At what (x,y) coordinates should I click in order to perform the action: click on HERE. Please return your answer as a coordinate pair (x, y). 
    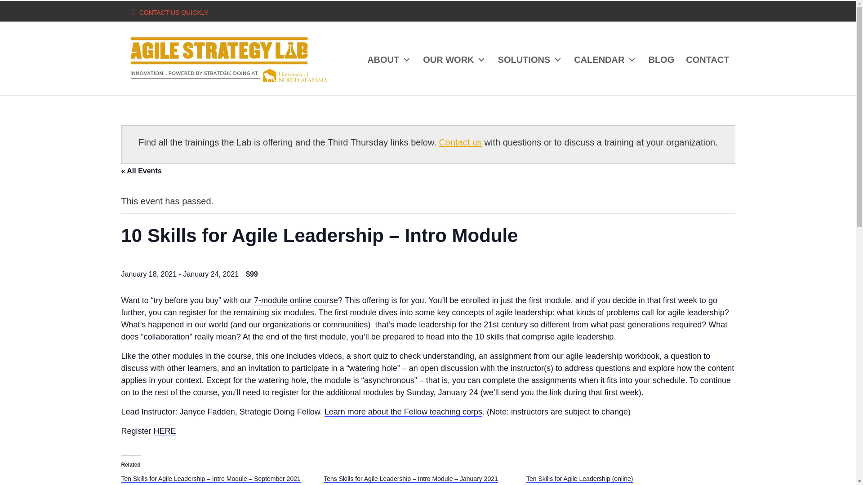
    Looking at the image, I should click on (165, 431).